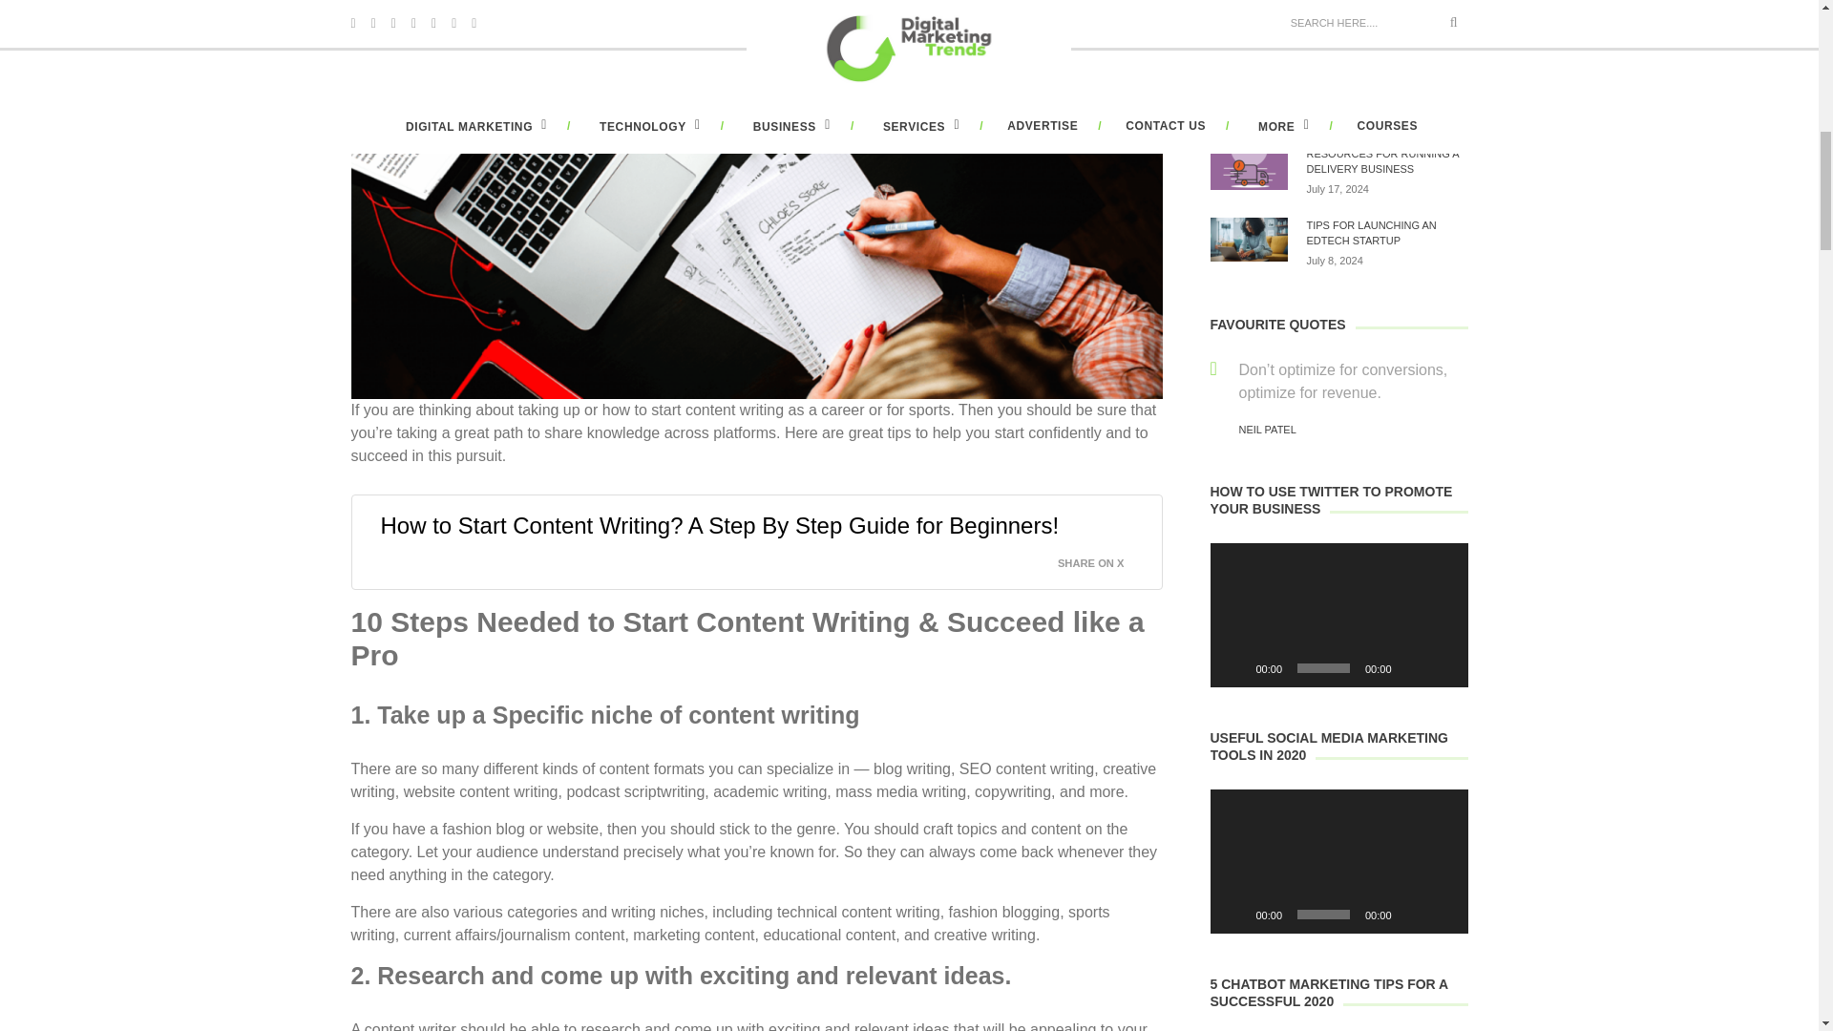 This screenshot has width=1833, height=1031. What do you see at coordinates (1413, 915) in the screenshot?
I see `Mute` at bounding box center [1413, 915].